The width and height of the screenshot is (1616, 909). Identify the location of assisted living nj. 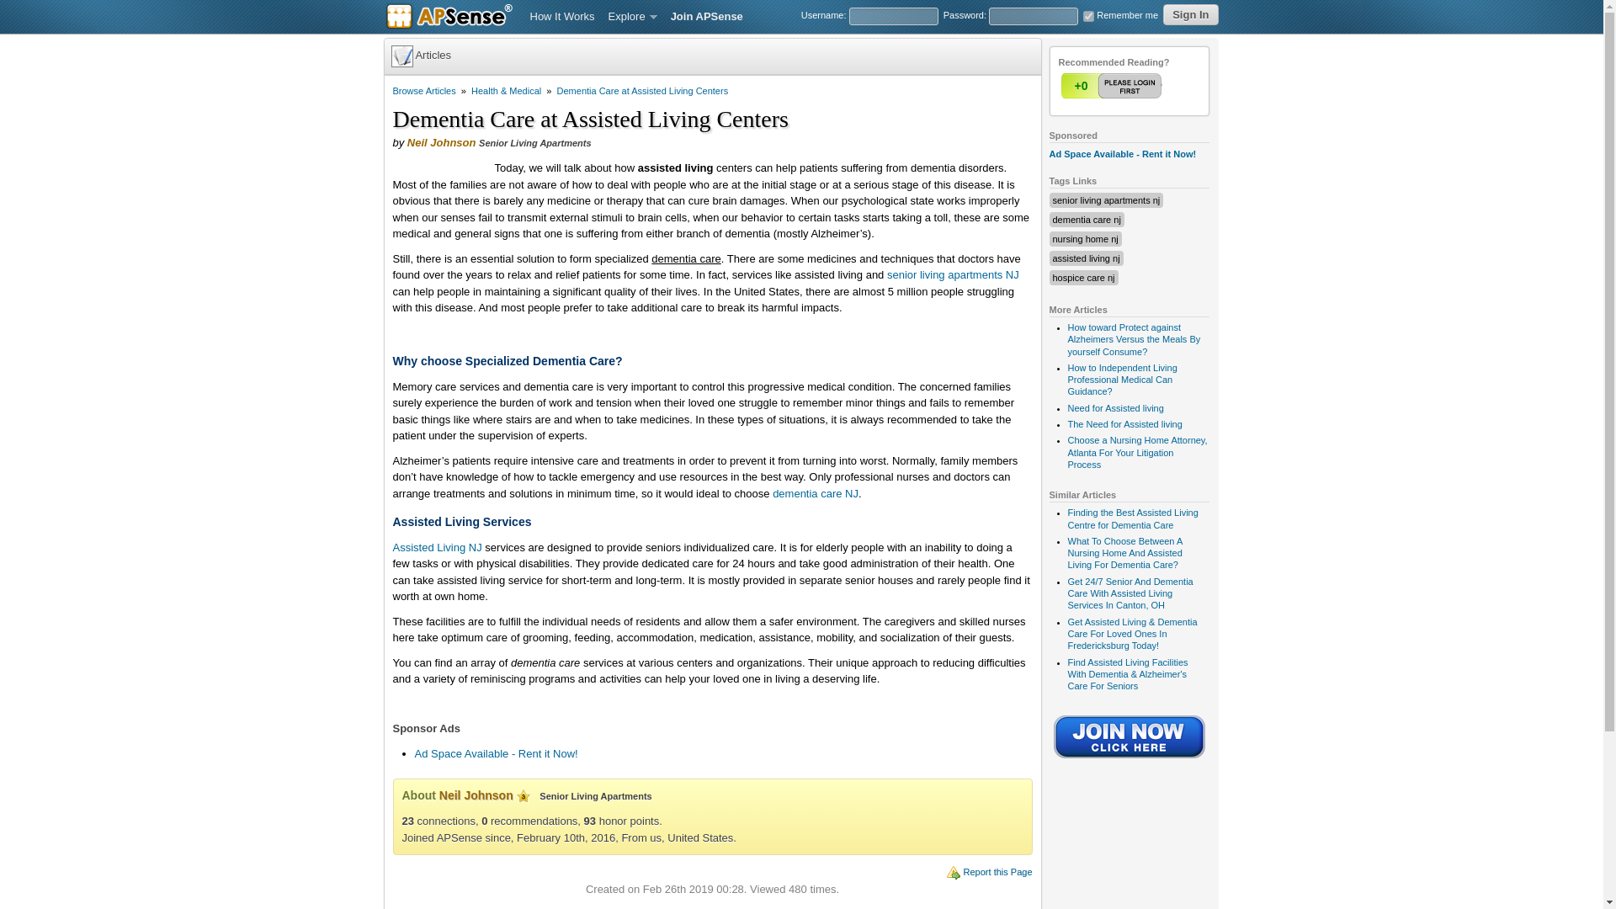
(1086, 258).